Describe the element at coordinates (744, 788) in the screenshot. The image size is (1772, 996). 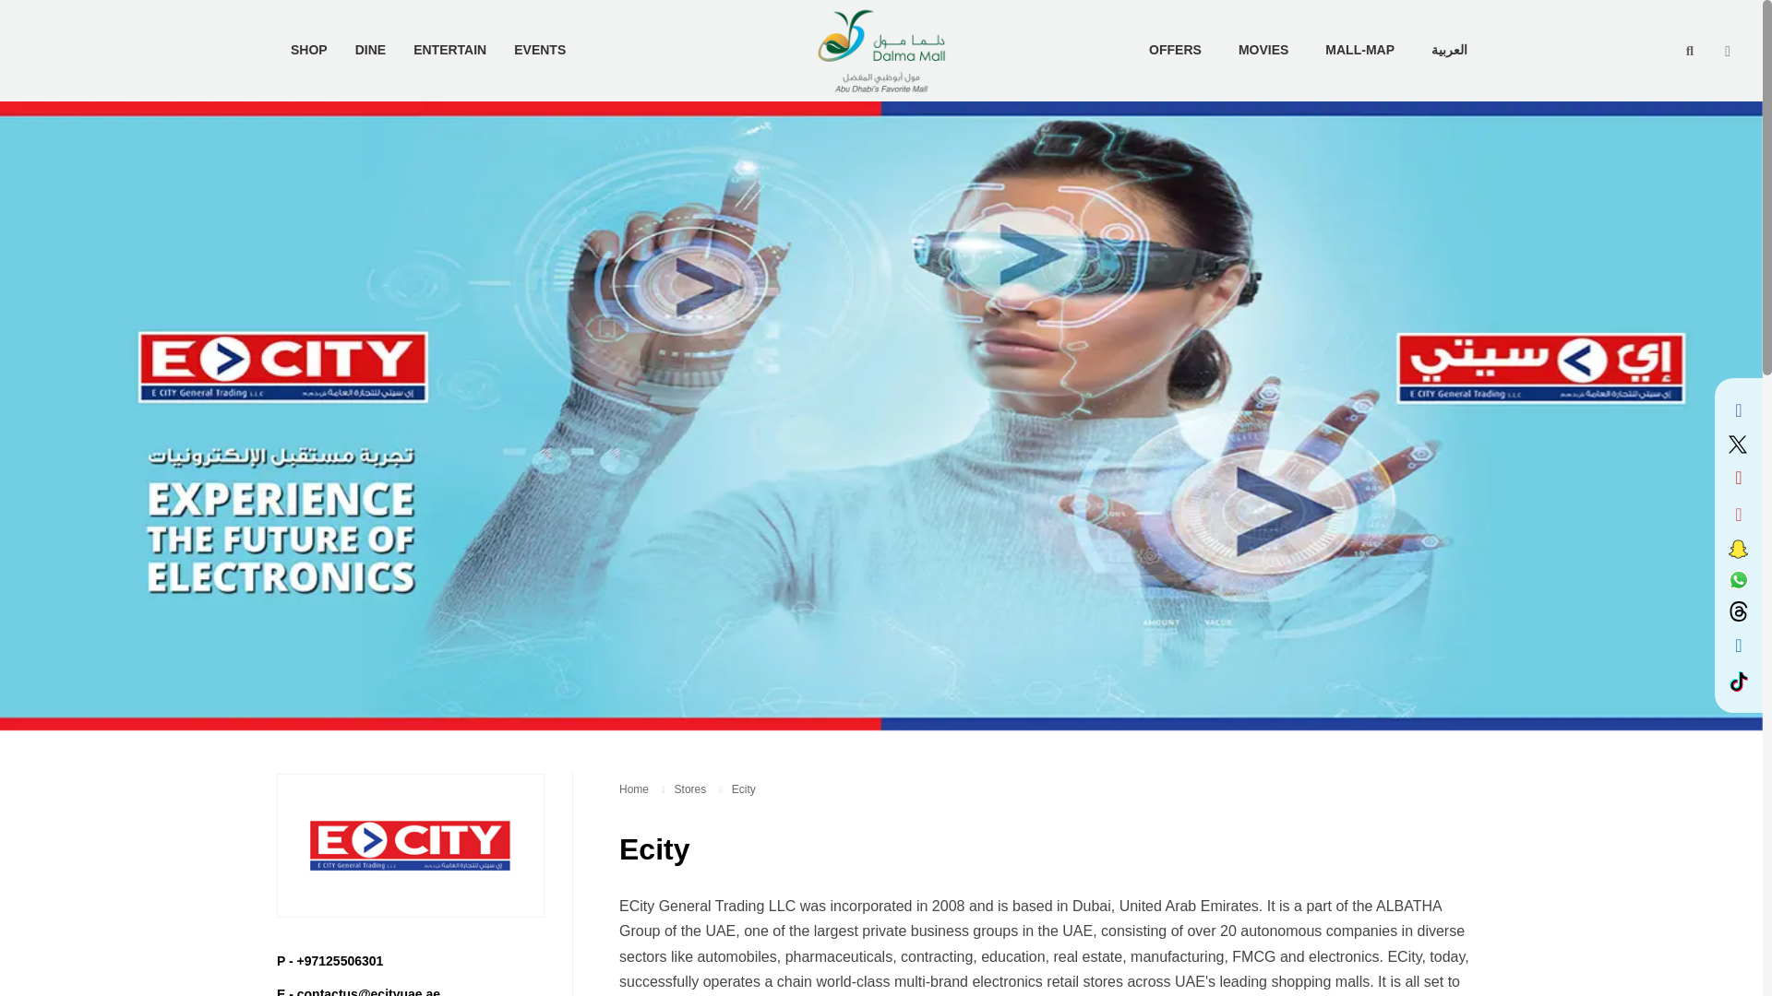
I see `Ecity` at that location.